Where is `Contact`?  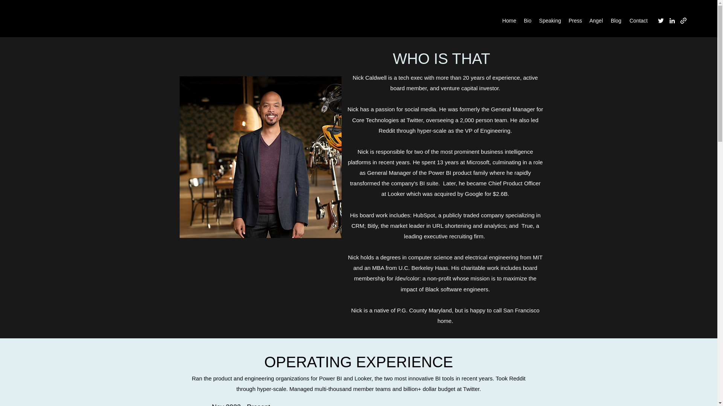
Contact is located at coordinates (638, 20).